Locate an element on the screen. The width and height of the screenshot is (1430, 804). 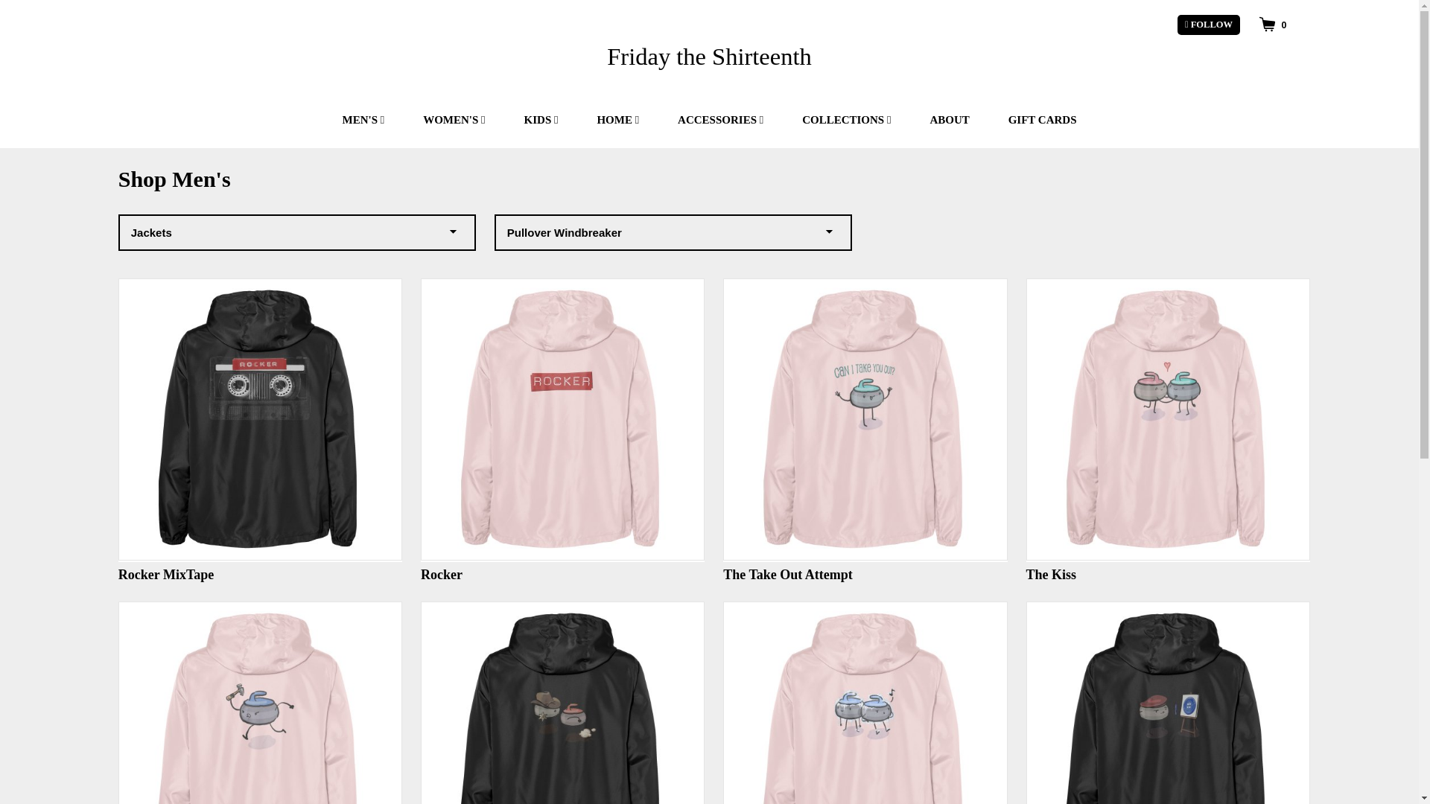
Shop Men's is located at coordinates (363, 119).